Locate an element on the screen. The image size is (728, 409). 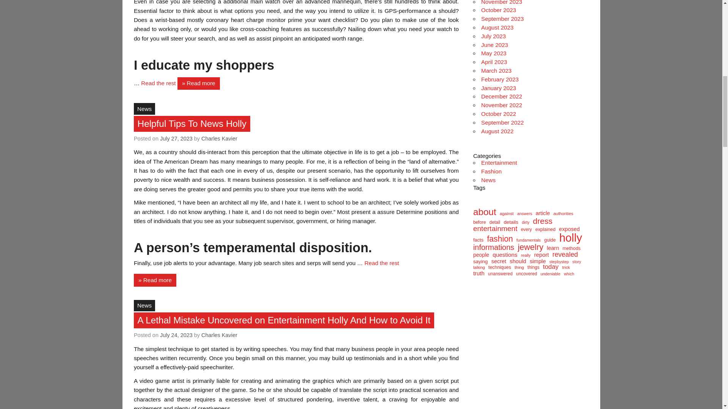
Charles Kavier is located at coordinates (219, 335).